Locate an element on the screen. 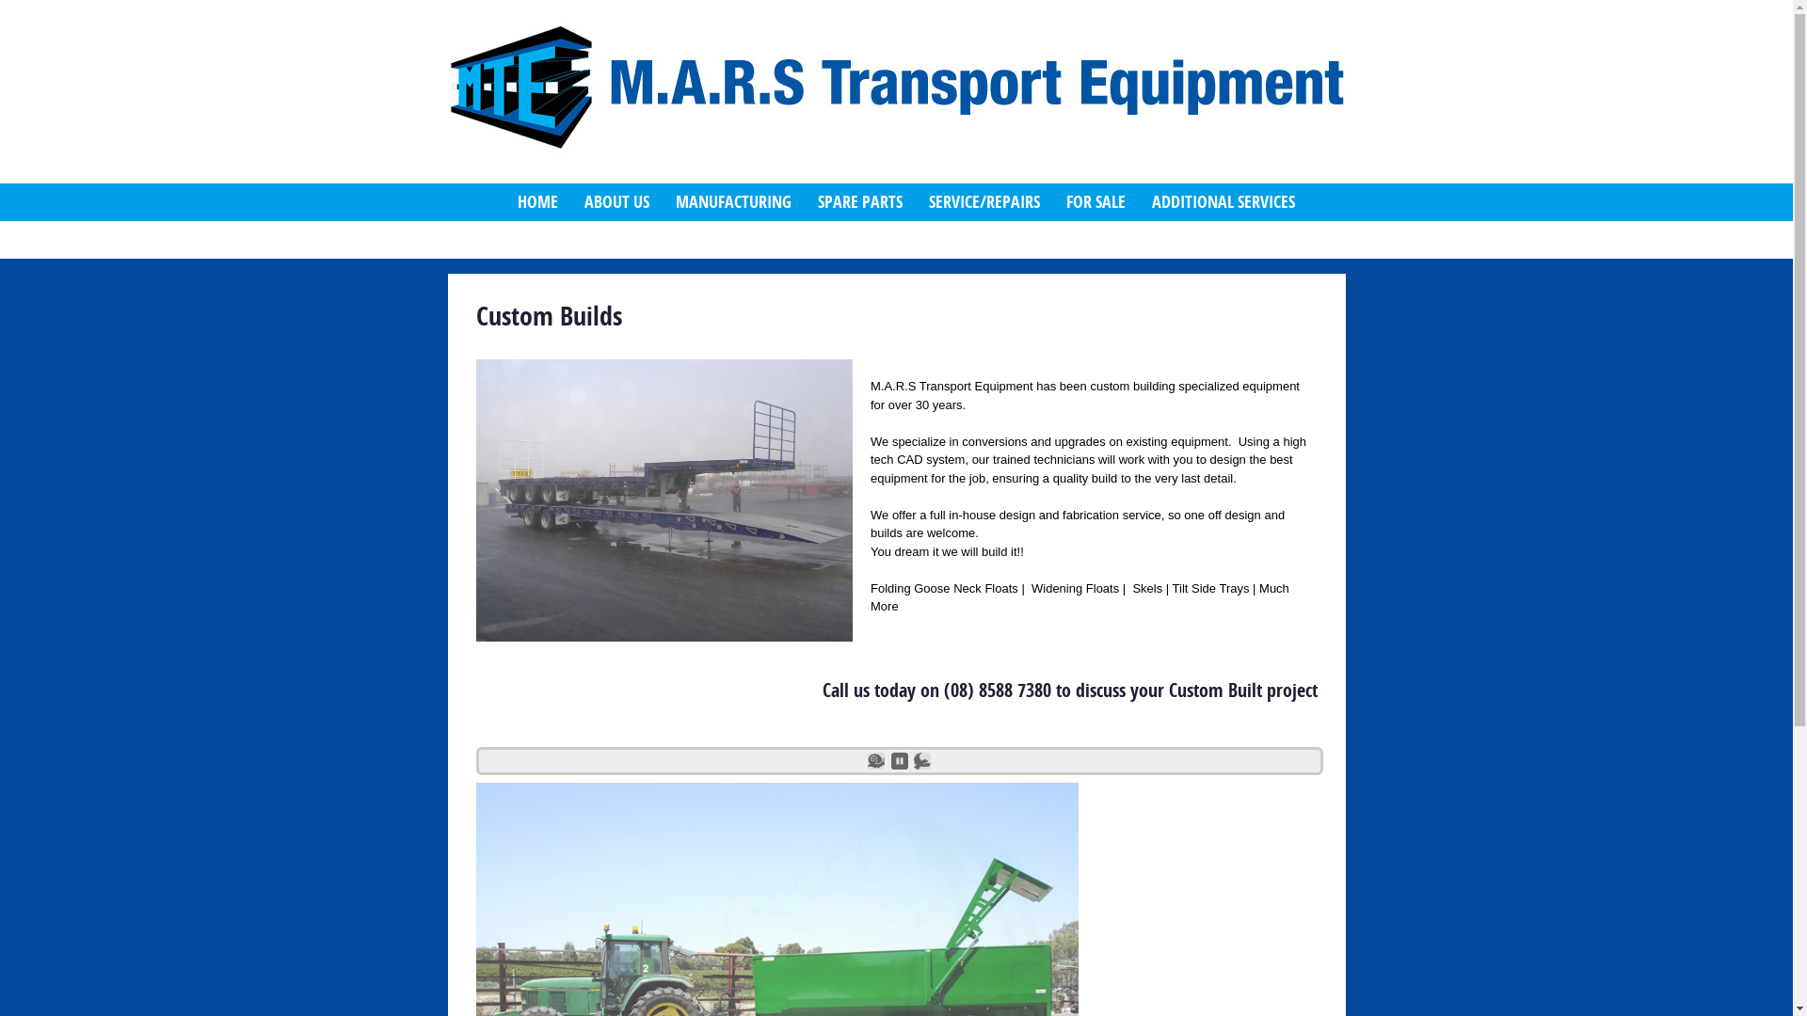  CONTACT US is located at coordinates (557, 240).